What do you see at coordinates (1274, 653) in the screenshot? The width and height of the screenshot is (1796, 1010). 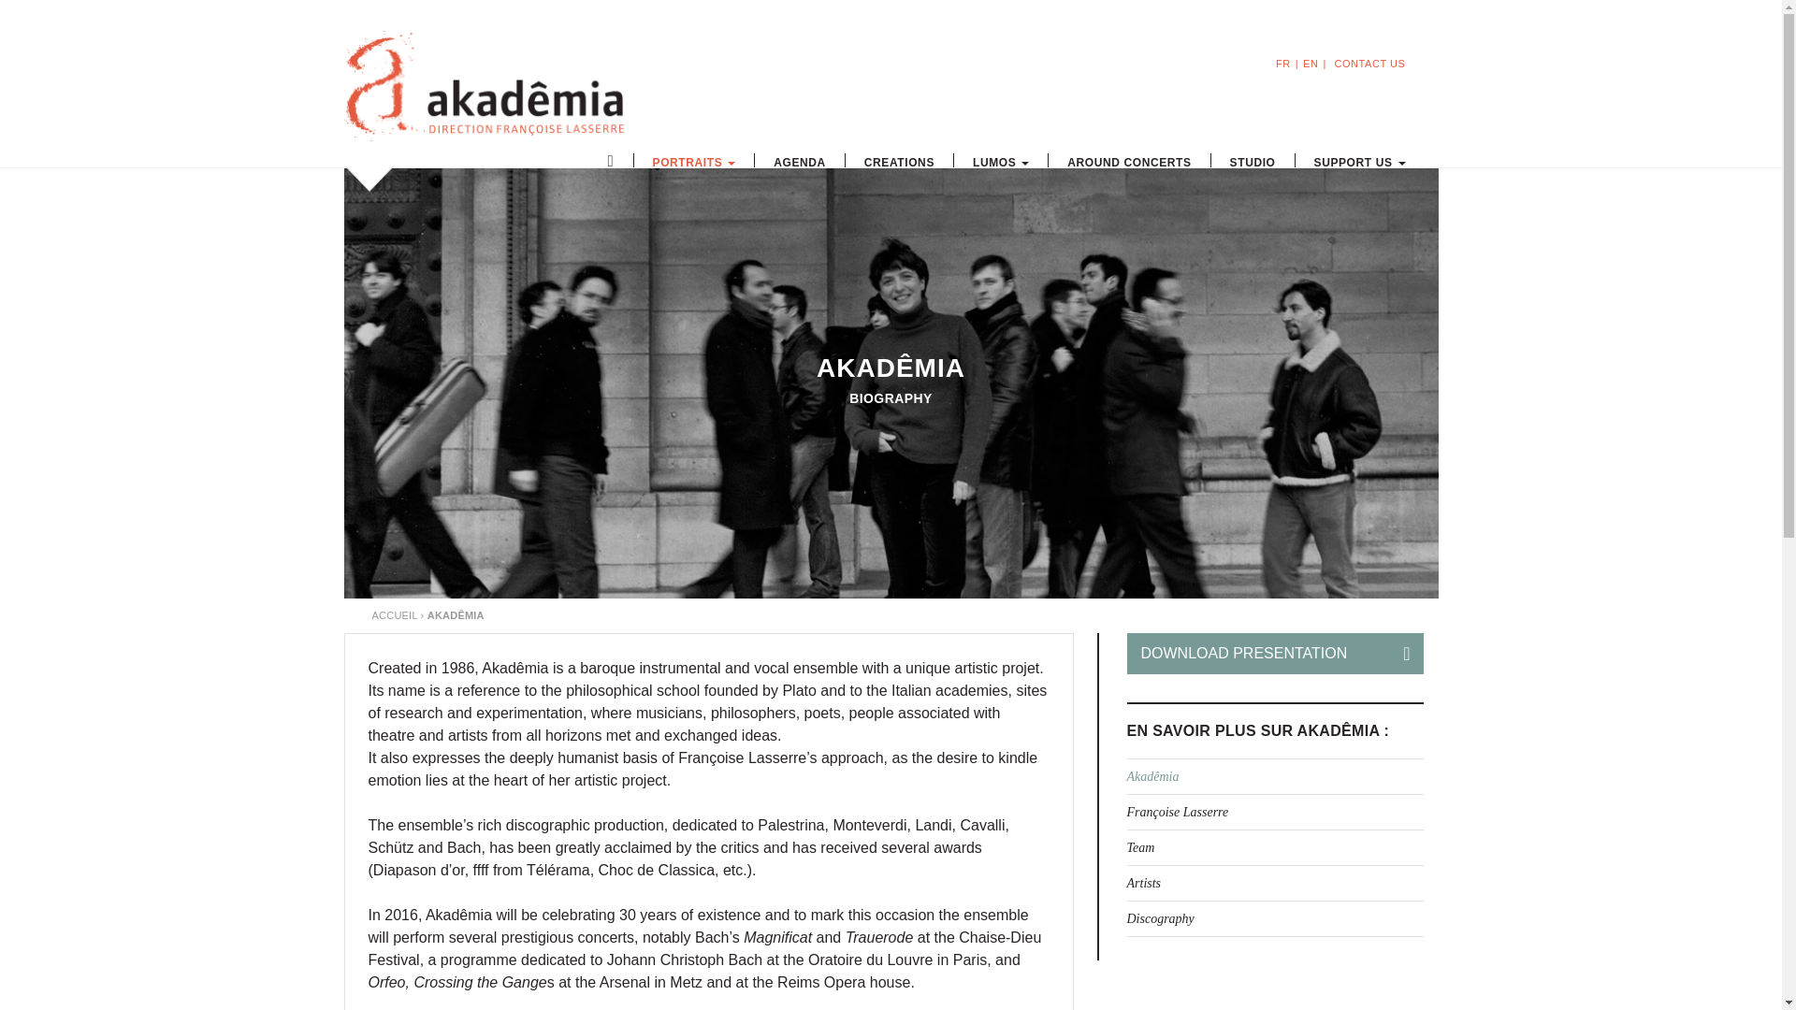 I see `DOWNLOAD PRESENTATION` at bounding box center [1274, 653].